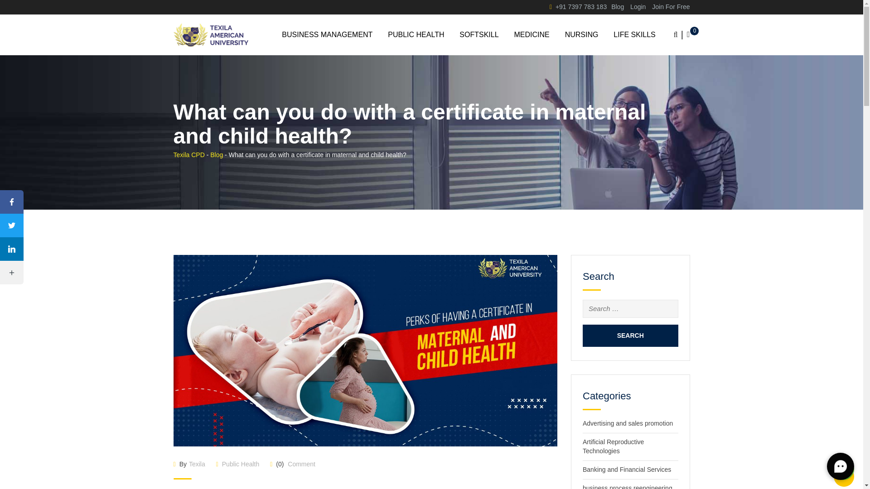  What do you see at coordinates (843, 469) in the screenshot?
I see `WhatsApp` at bounding box center [843, 469].